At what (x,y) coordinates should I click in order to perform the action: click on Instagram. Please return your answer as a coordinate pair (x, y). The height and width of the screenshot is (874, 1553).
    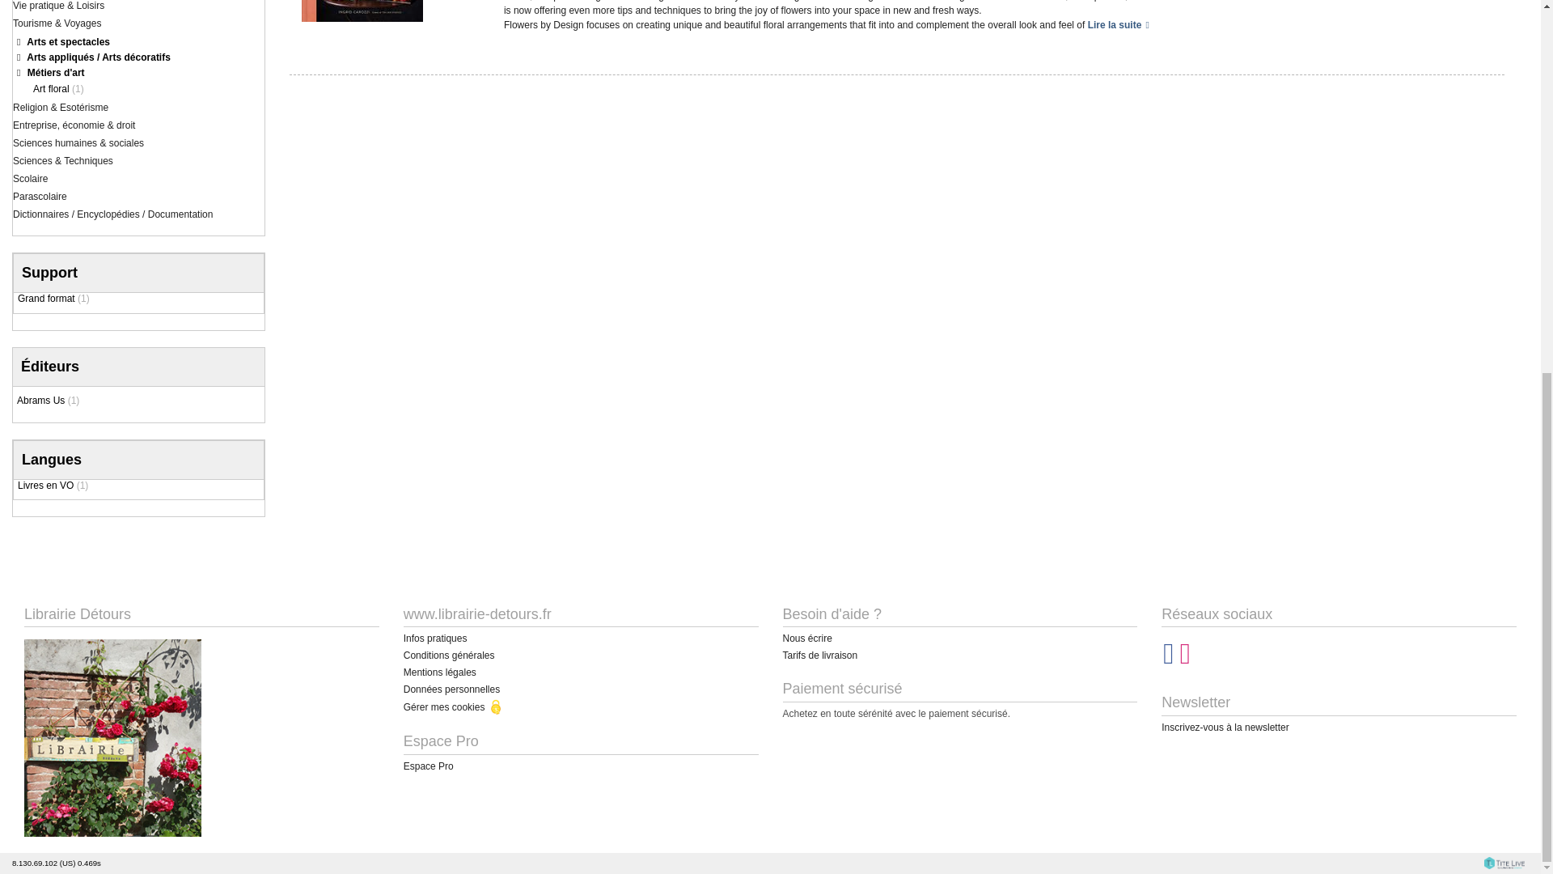
    Looking at the image, I should click on (1186, 660).